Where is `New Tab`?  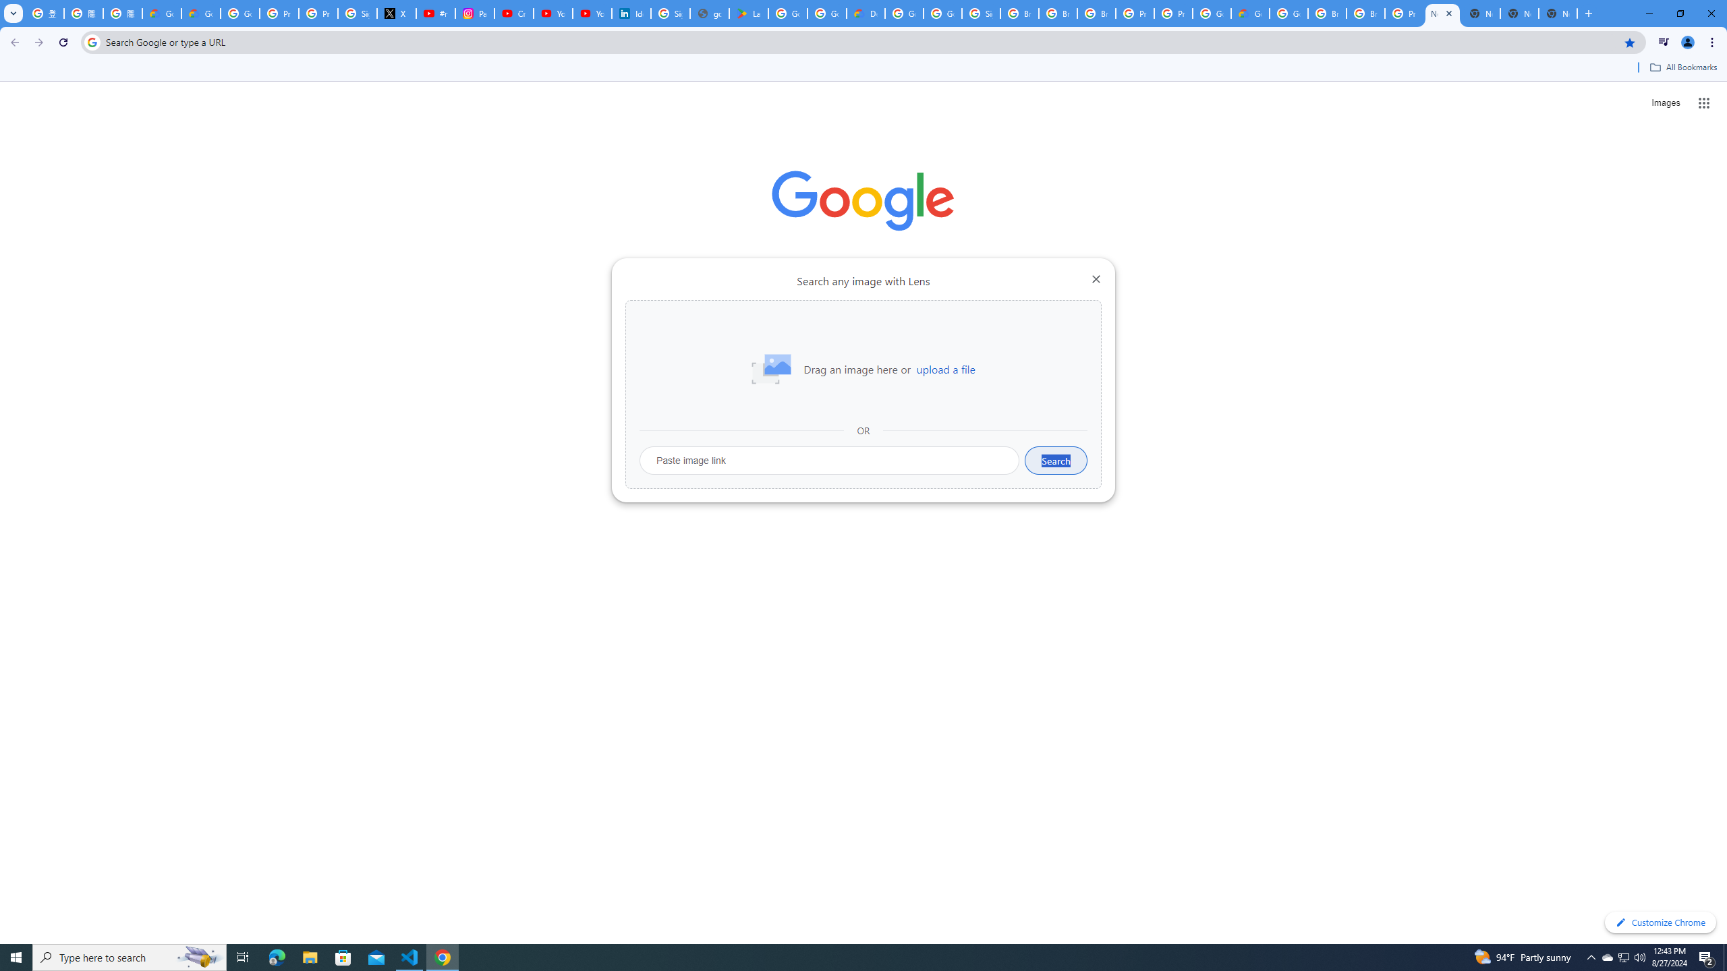
New Tab is located at coordinates (1558, 13).